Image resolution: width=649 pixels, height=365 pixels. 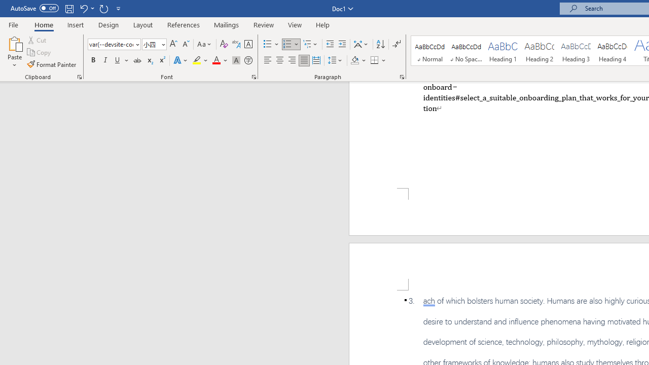 What do you see at coordinates (14, 43) in the screenshot?
I see `Paste` at bounding box center [14, 43].